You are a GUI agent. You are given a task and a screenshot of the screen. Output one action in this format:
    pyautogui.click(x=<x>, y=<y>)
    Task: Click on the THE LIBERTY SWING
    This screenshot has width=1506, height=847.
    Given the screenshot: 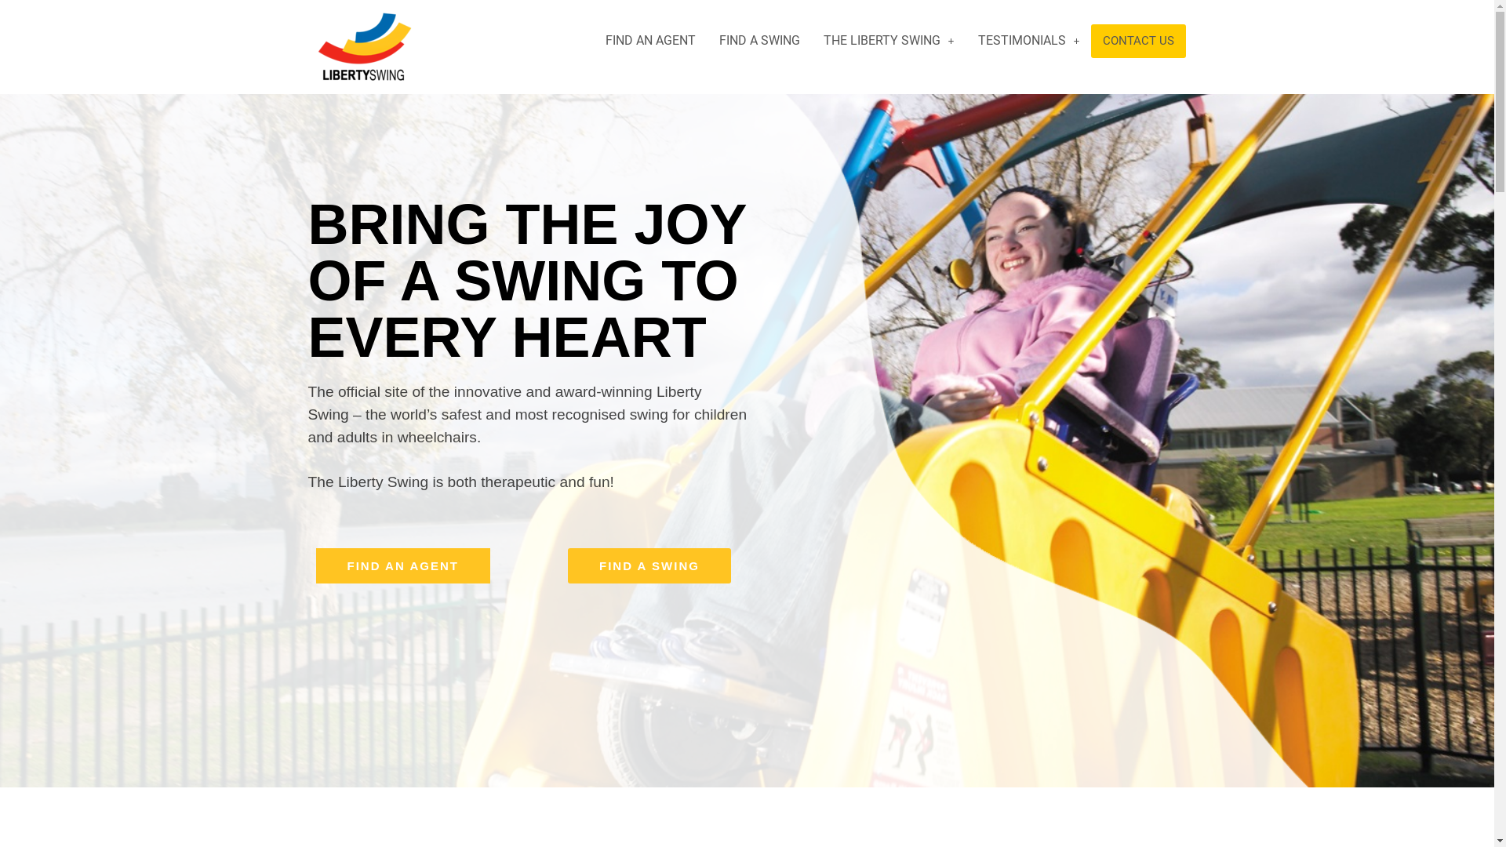 What is the action you would take?
    pyautogui.click(x=889, y=41)
    